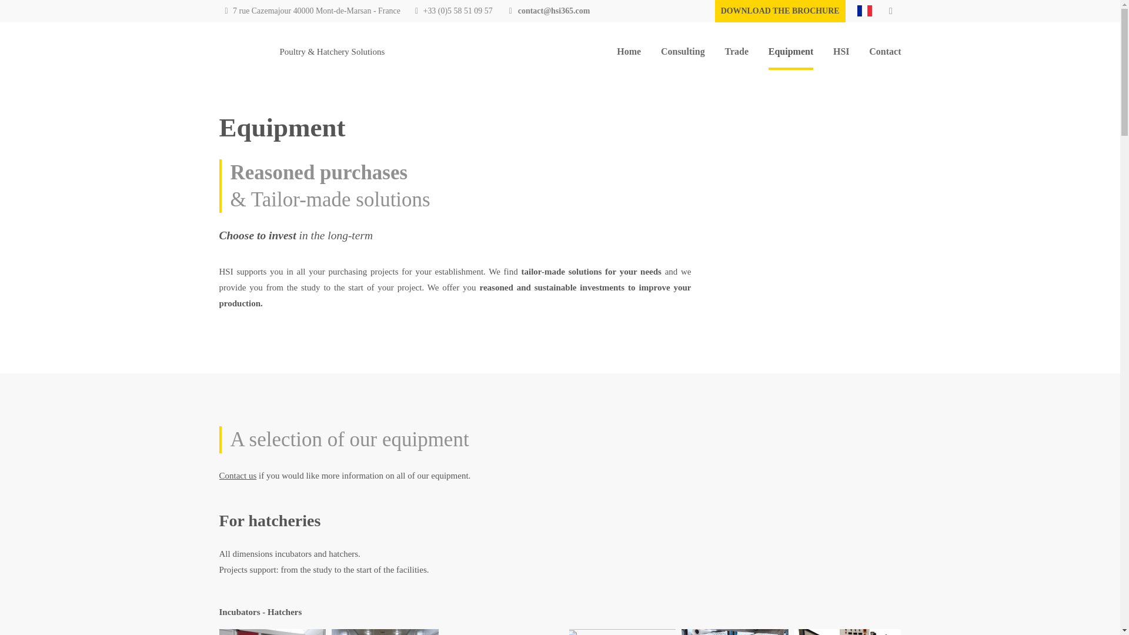  Describe the element at coordinates (885, 51) in the screenshot. I see `Contact` at that location.